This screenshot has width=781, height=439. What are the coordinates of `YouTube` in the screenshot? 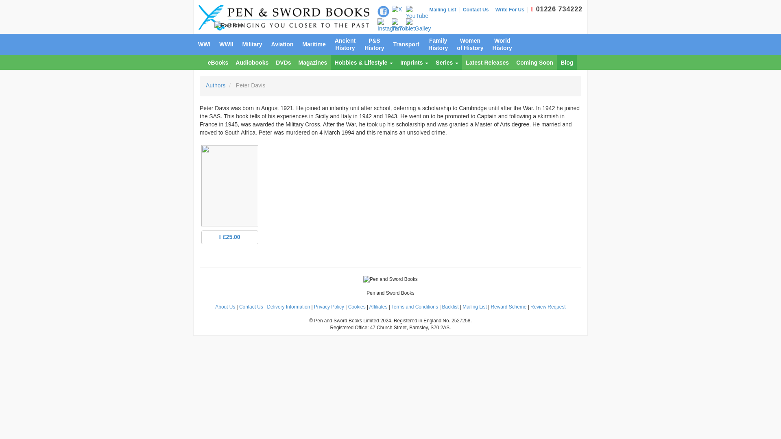 It's located at (417, 13).